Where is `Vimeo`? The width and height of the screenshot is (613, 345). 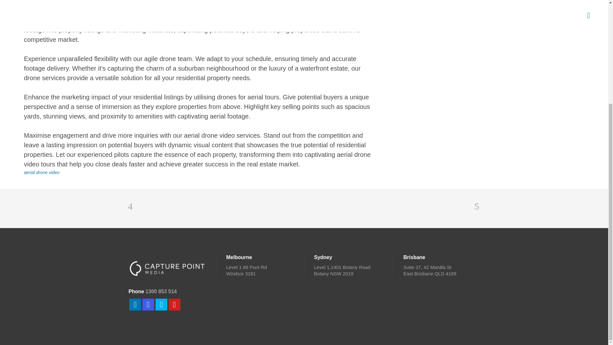 Vimeo is located at coordinates (161, 305).